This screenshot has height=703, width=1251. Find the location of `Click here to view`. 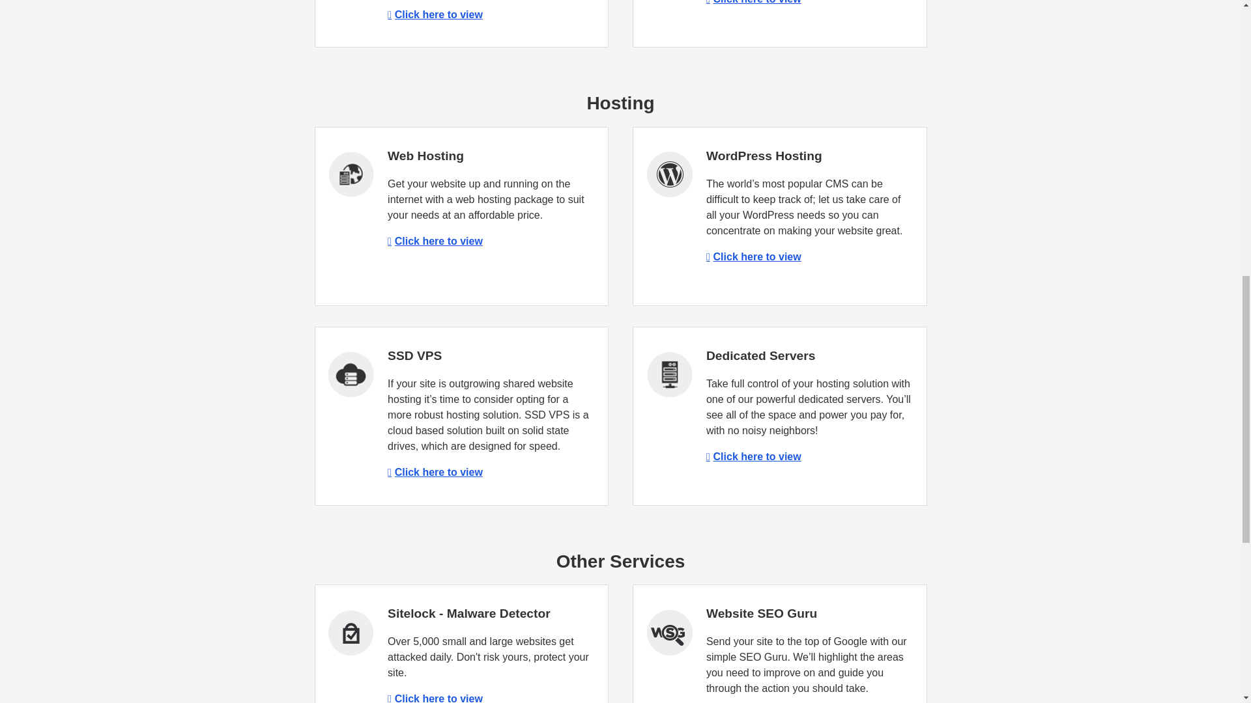

Click here to view is located at coordinates (435, 698).